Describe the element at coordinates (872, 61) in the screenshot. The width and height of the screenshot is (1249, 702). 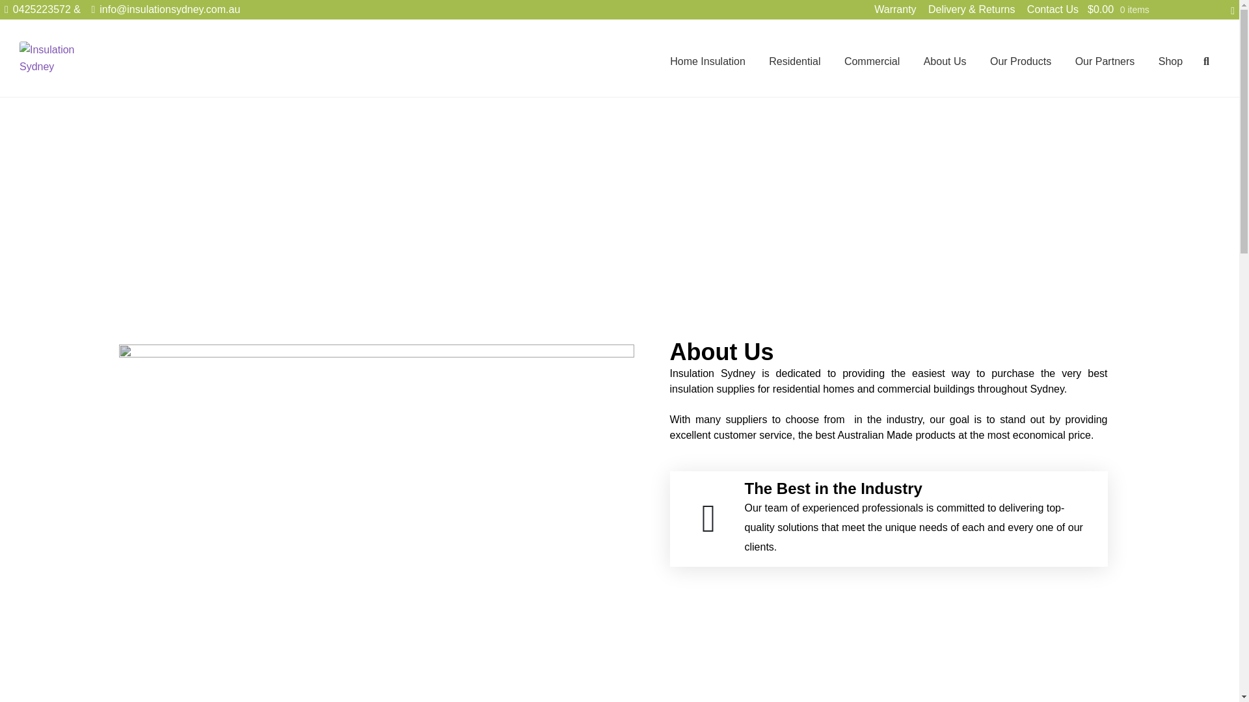
I see `Commercial` at that location.